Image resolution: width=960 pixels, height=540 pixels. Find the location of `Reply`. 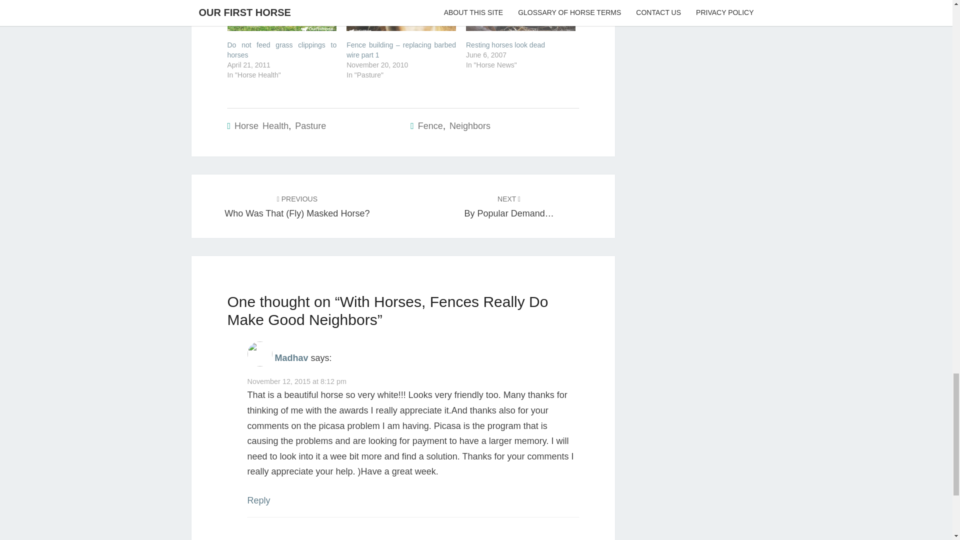

Reply is located at coordinates (258, 500).